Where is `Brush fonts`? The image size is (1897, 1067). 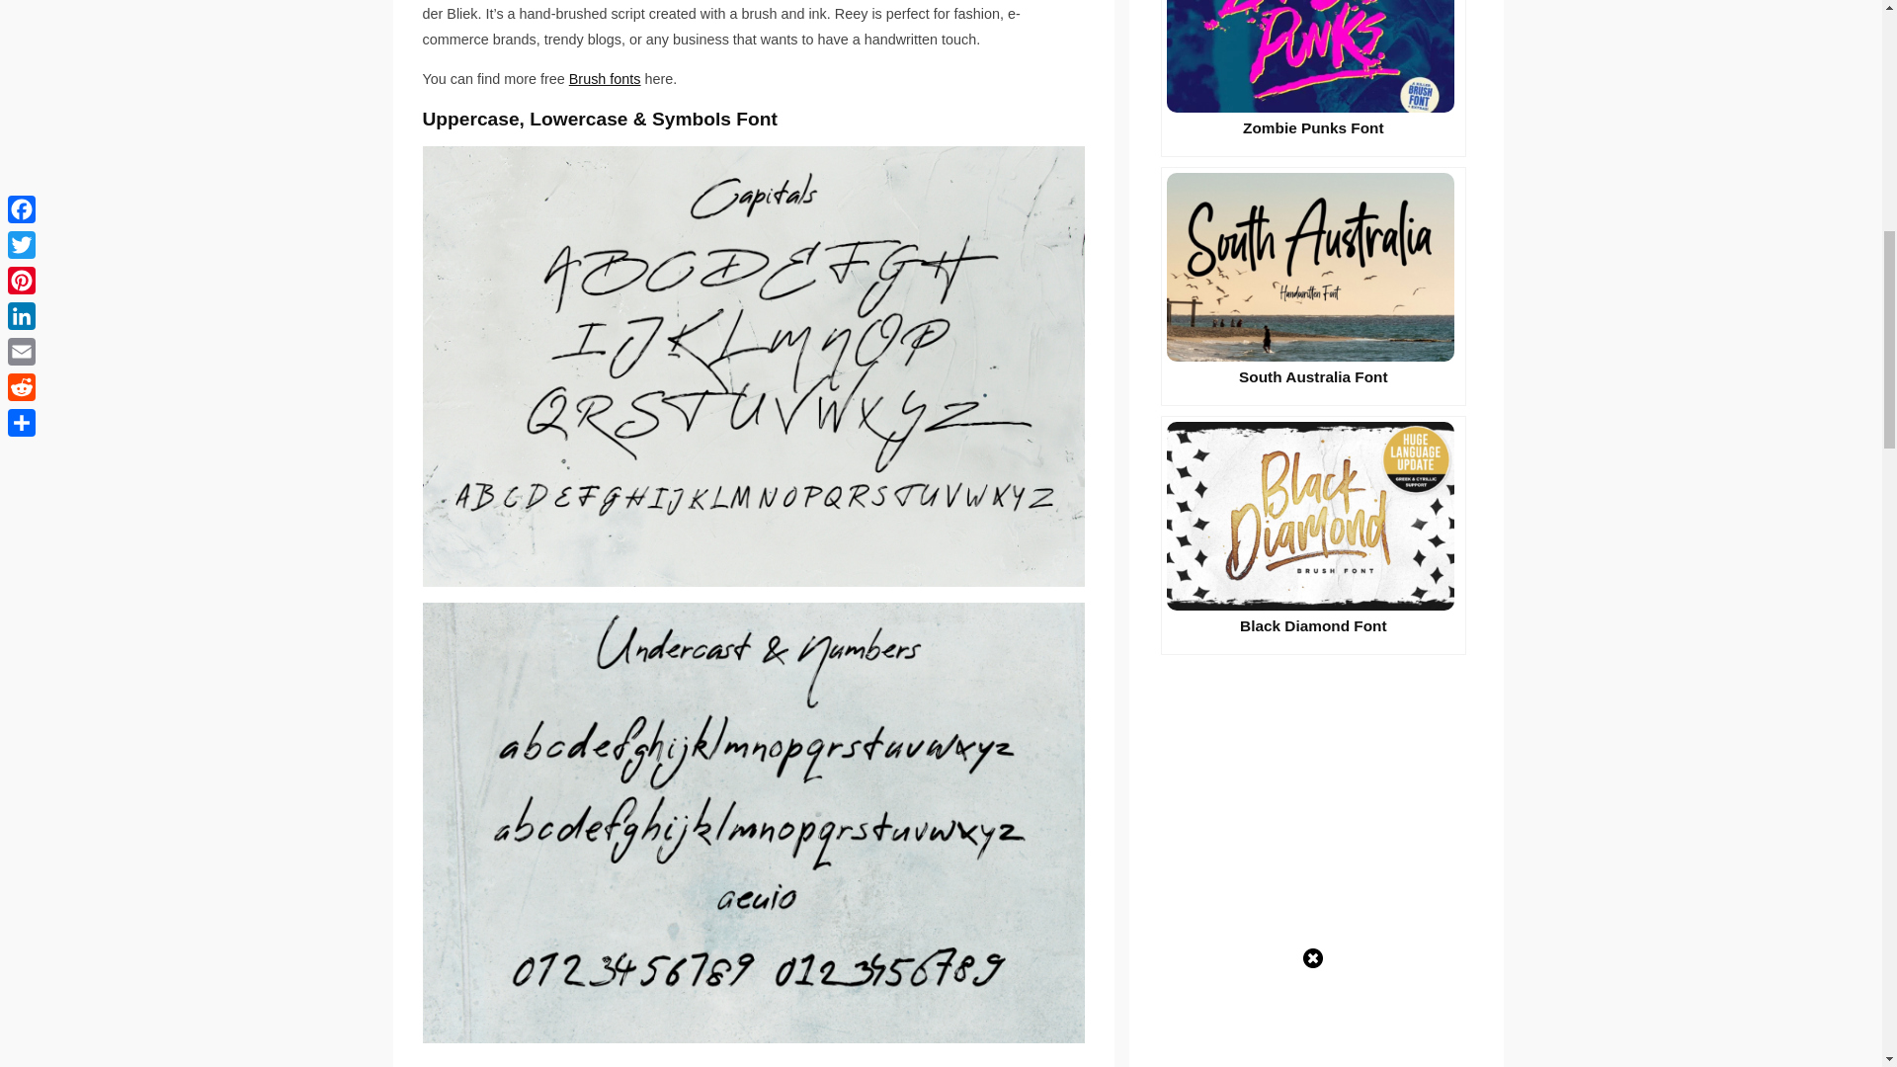 Brush fonts is located at coordinates (605, 79).